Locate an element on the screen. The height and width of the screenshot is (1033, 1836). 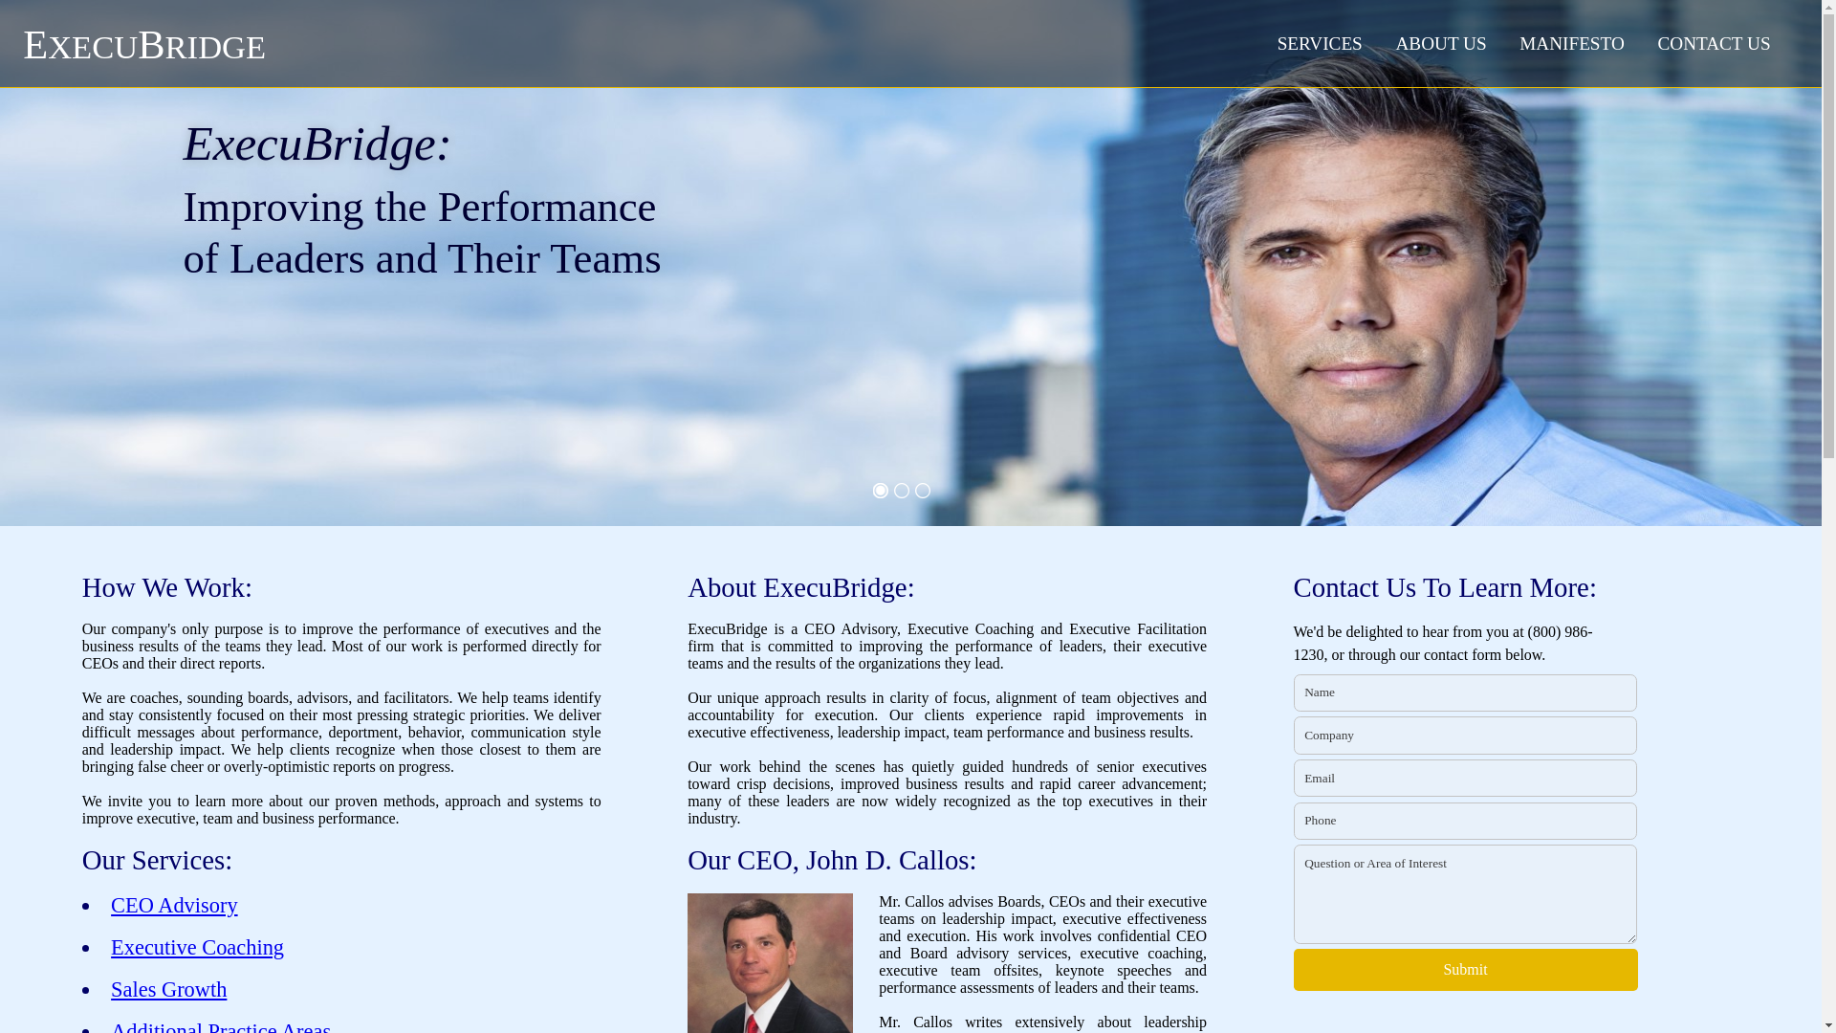
Submit is located at coordinates (1465, 970).